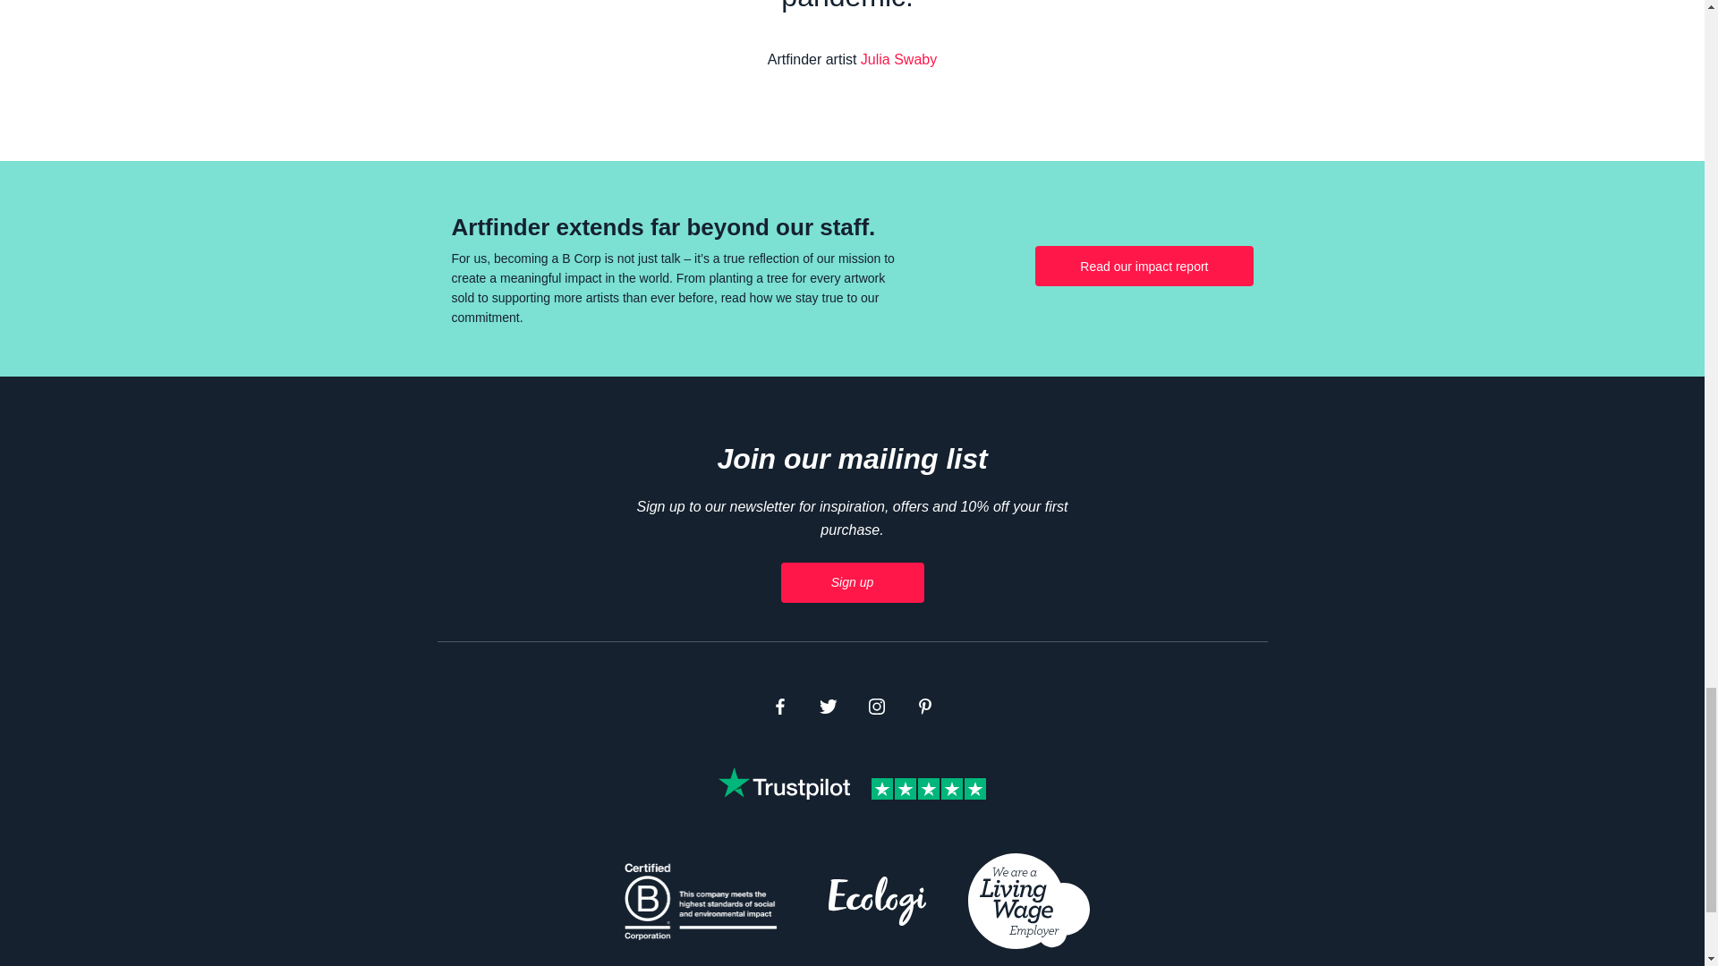  What do you see at coordinates (852, 581) in the screenshot?
I see `Sign up` at bounding box center [852, 581].